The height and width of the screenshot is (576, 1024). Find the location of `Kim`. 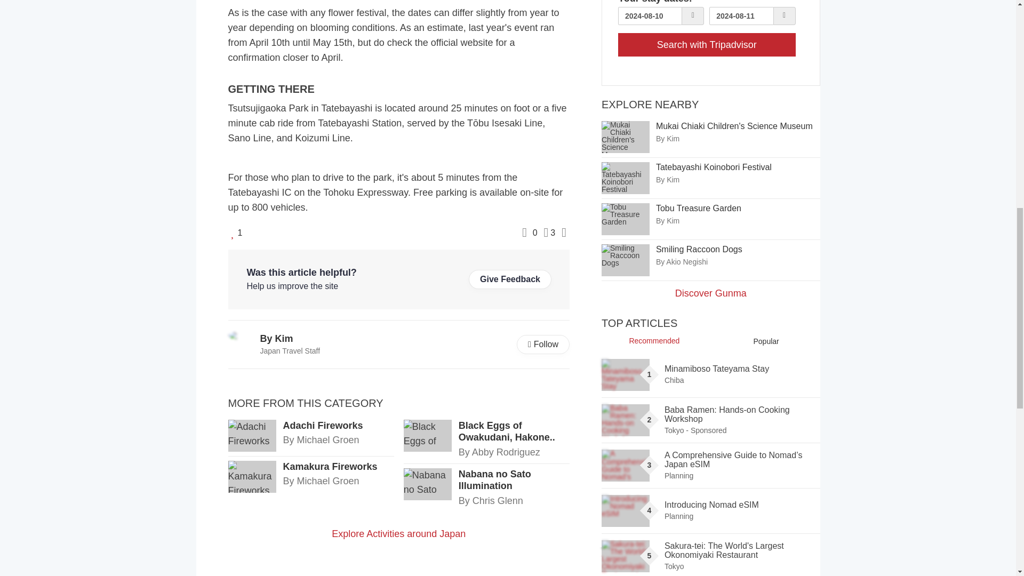

Kim is located at coordinates (242, 335).